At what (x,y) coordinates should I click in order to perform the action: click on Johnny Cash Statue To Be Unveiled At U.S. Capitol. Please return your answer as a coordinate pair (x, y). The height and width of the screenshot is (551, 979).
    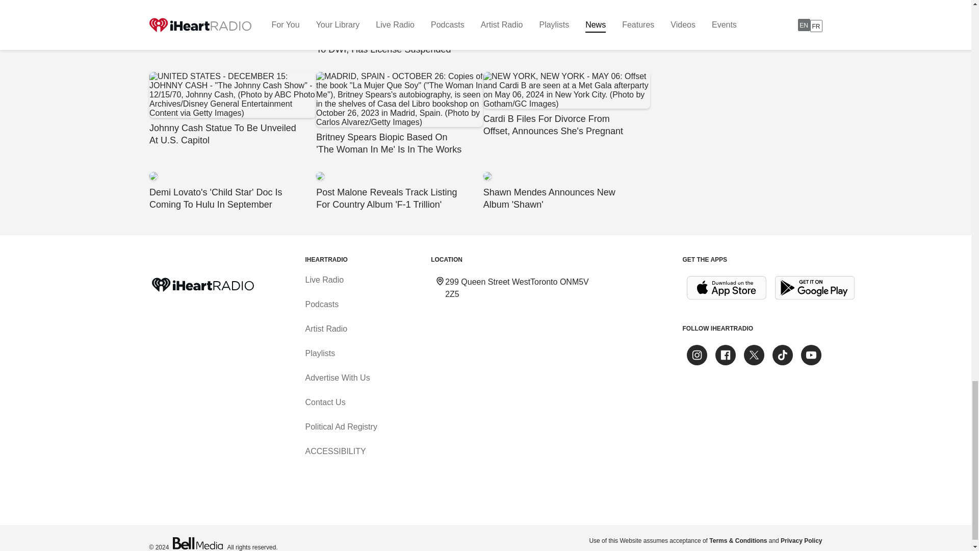
    Looking at the image, I should click on (231, 109).